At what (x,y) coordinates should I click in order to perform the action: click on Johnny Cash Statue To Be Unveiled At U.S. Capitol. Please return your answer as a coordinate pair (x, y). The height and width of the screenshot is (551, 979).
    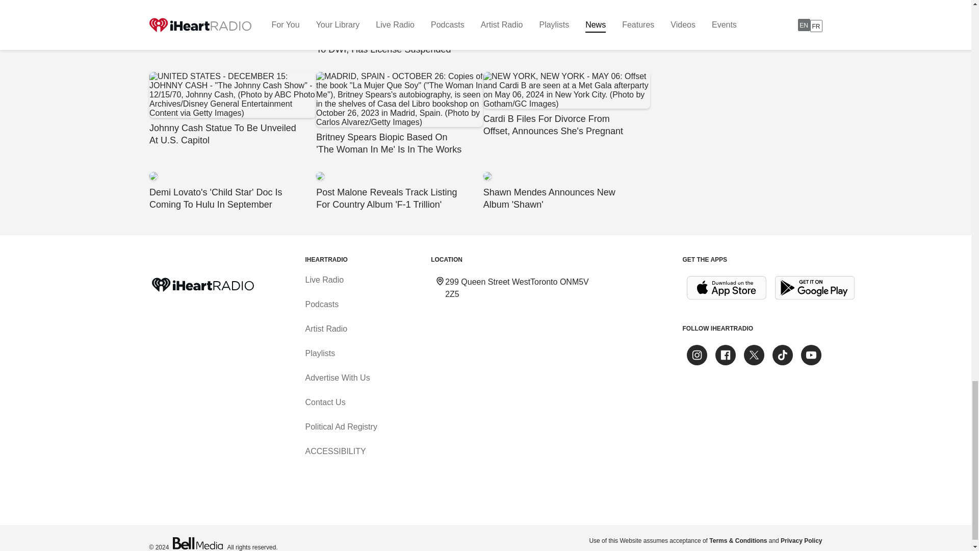
    Looking at the image, I should click on (231, 109).